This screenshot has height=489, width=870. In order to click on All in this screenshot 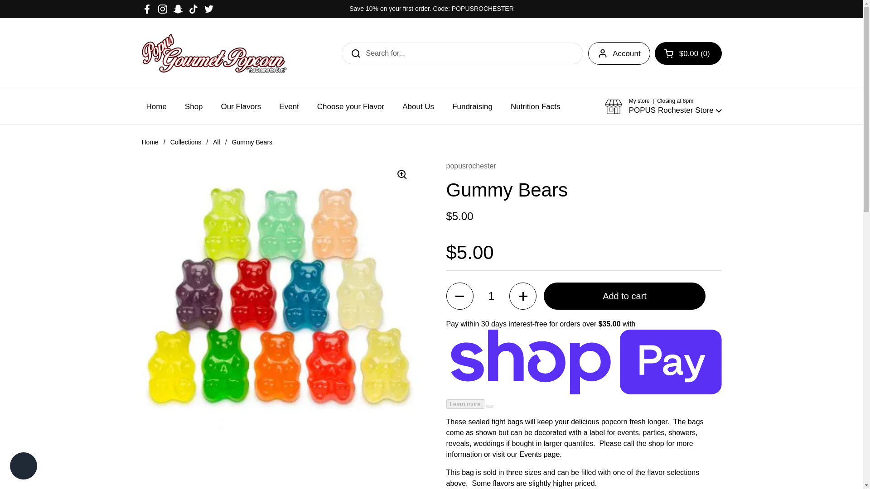, I will do `click(217, 142)`.